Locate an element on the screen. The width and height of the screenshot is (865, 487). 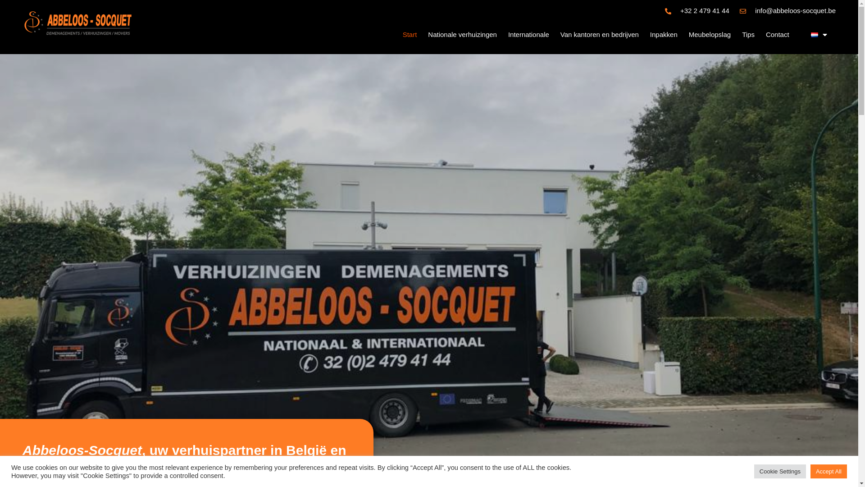
Brussel (1000) is located at coordinates (138, 371).